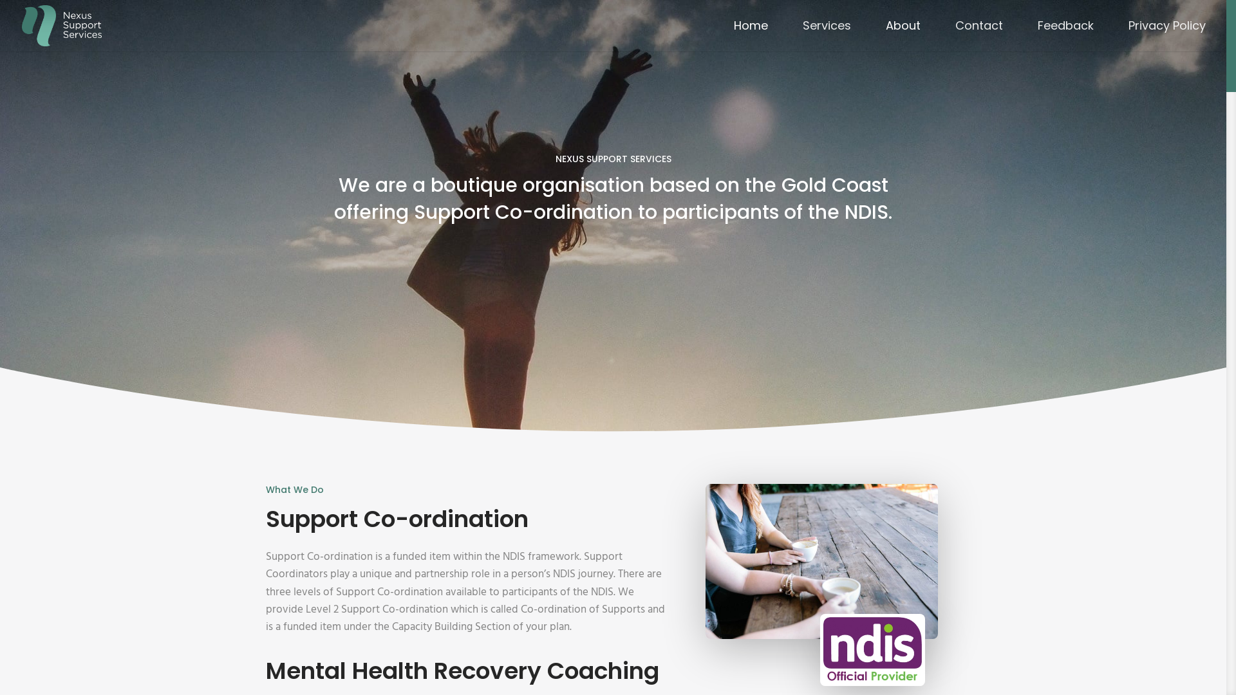 This screenshot has width=1236, height=695. I want to click on ndis-logo-300x201, so click(873, 650).